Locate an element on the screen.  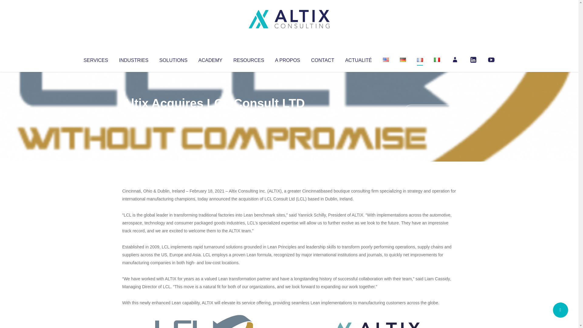
INDUSTRIES is located at coordinates (134, 59).